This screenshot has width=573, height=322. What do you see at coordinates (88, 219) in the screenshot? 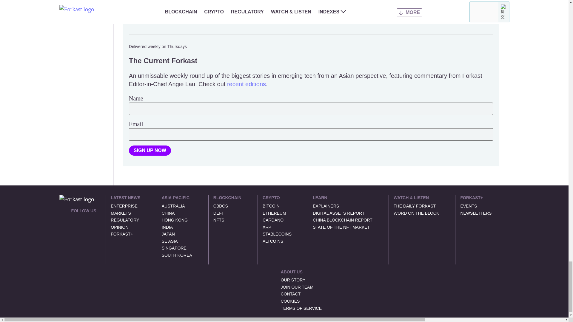
I see `Forkast's profile on Facebook` at bounding box center [88, 219].